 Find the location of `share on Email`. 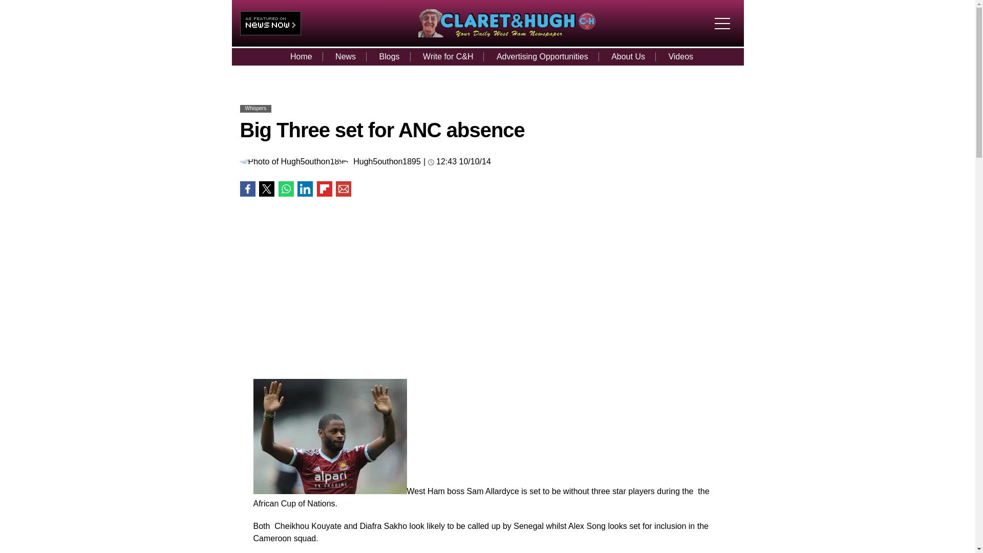

share on Email is located at coordinates (343, 189).